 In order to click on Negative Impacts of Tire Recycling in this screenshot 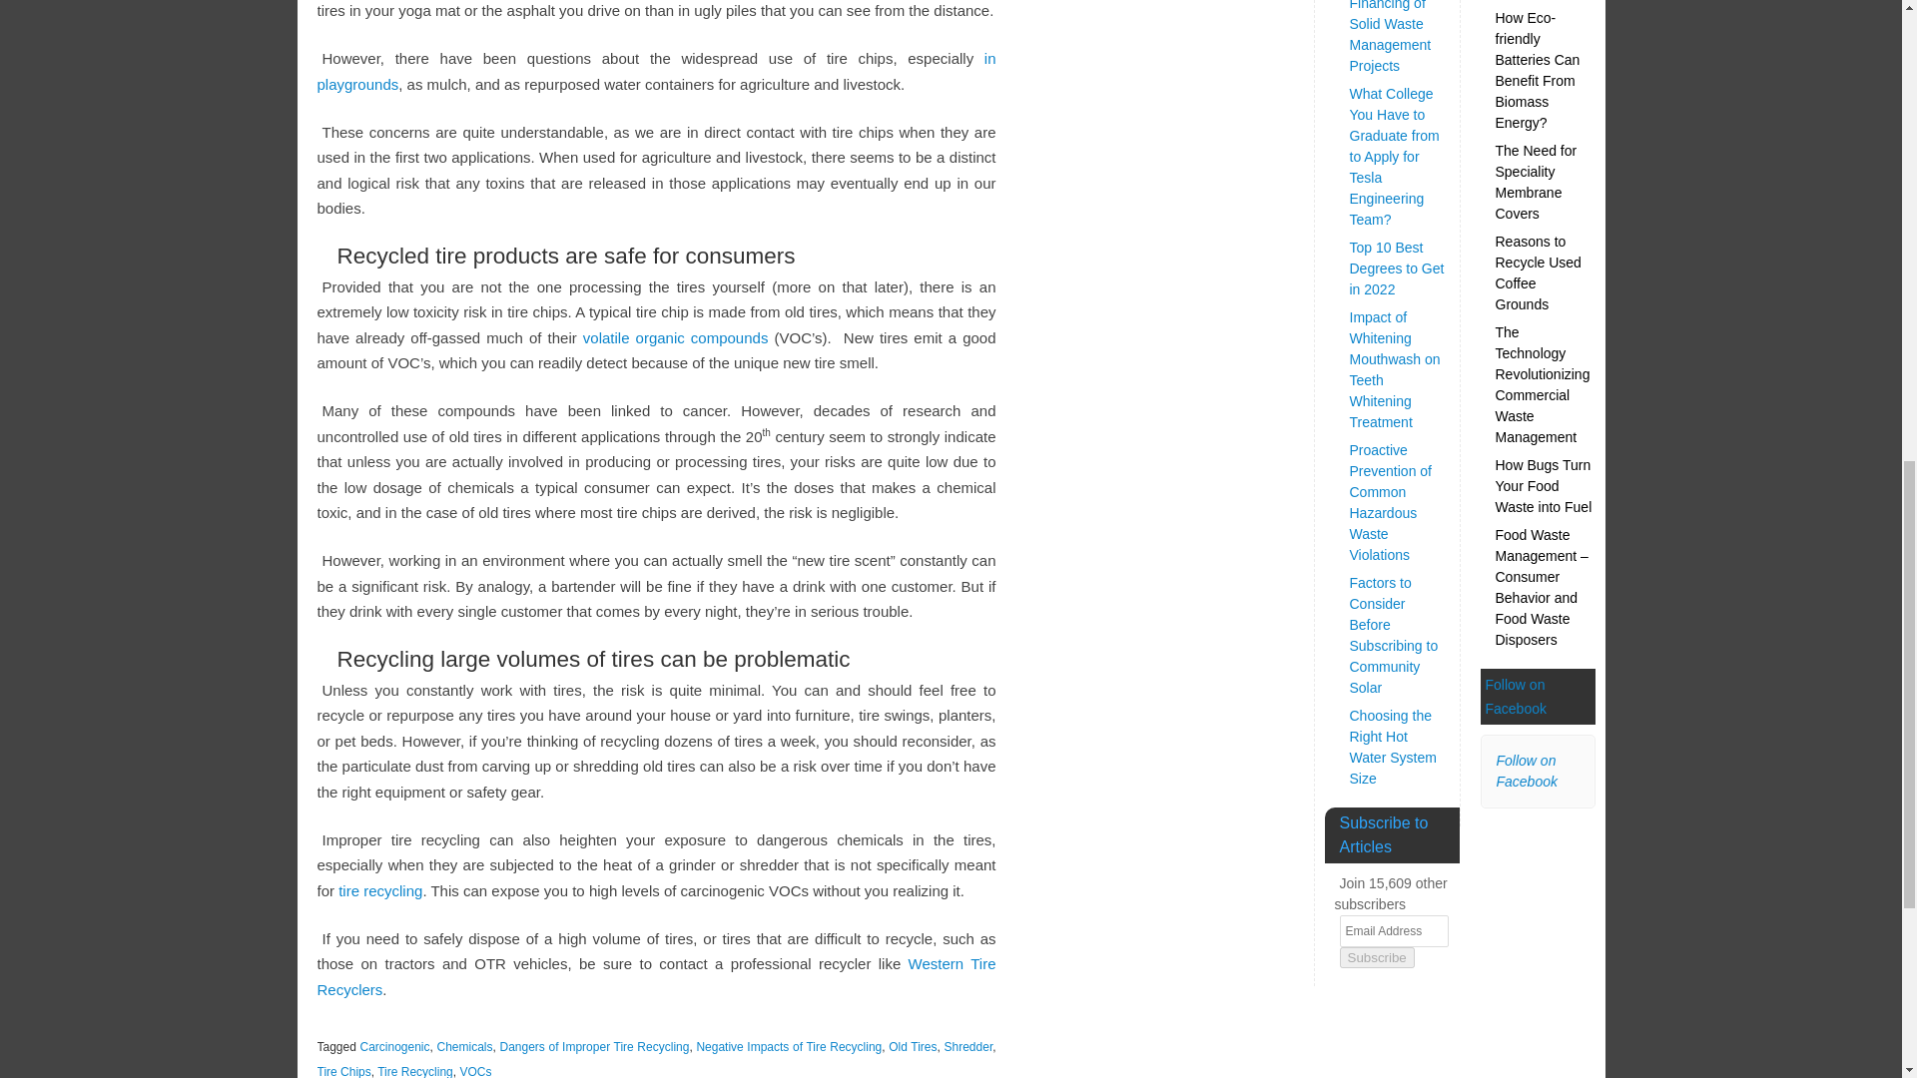, I will do `click(789, 1047)`.